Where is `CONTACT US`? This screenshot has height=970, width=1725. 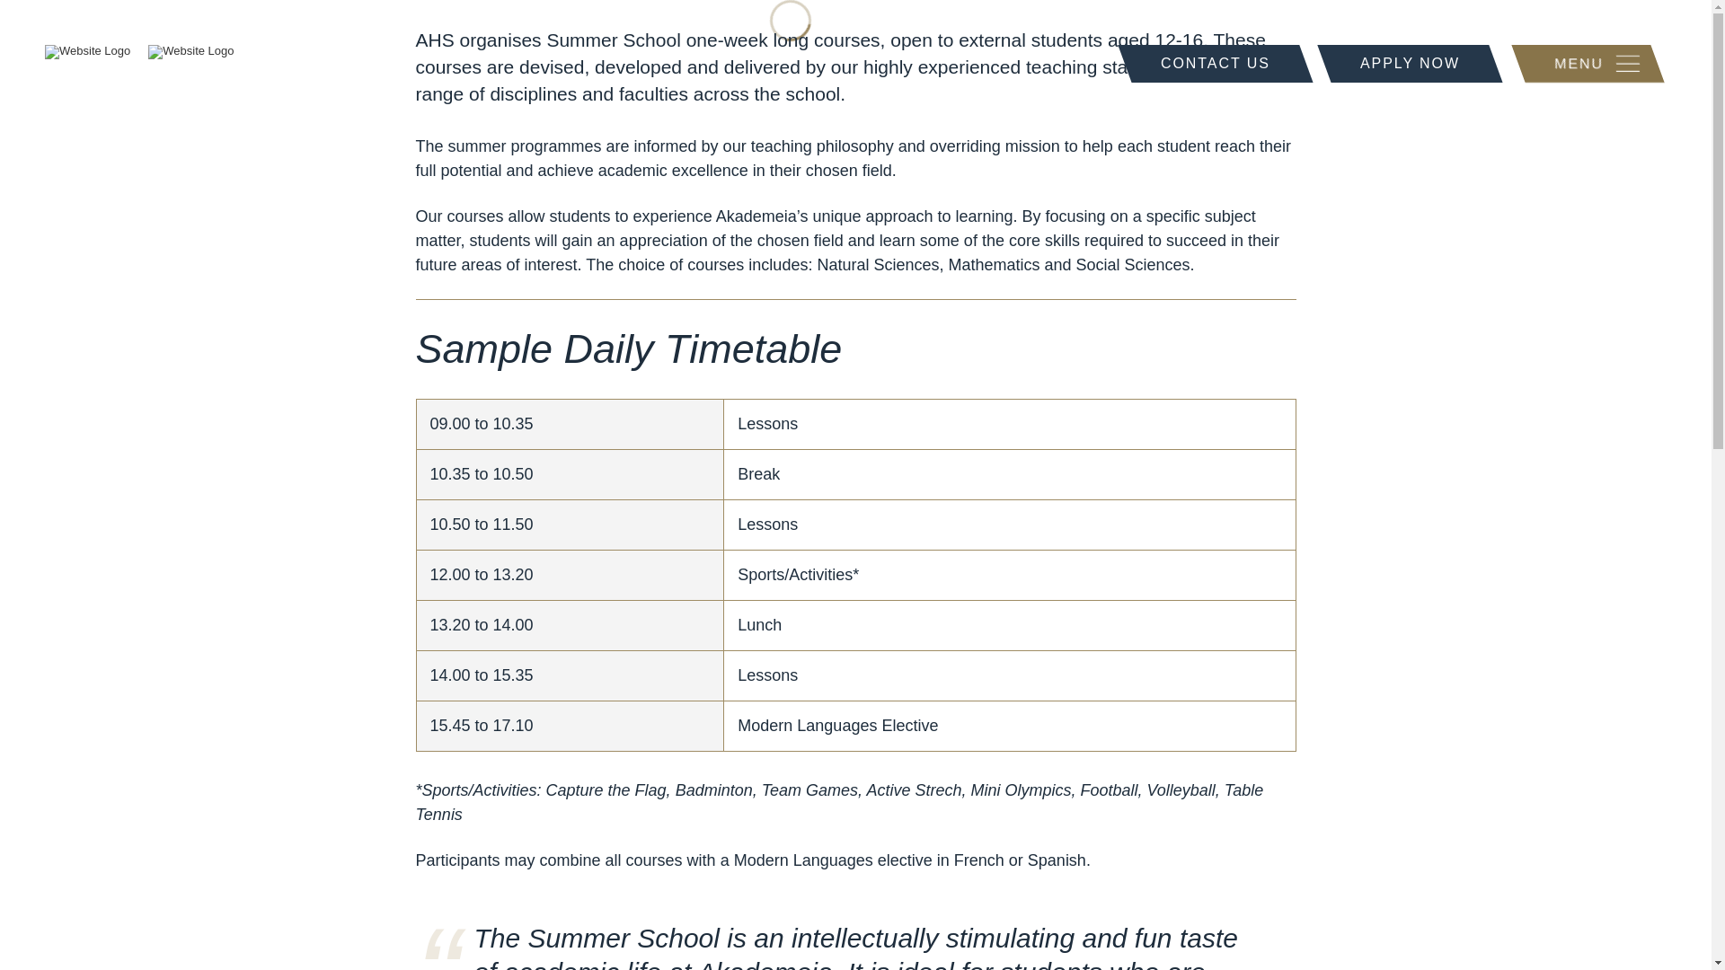
CONTACT US is located at coordinates (1215, 63).